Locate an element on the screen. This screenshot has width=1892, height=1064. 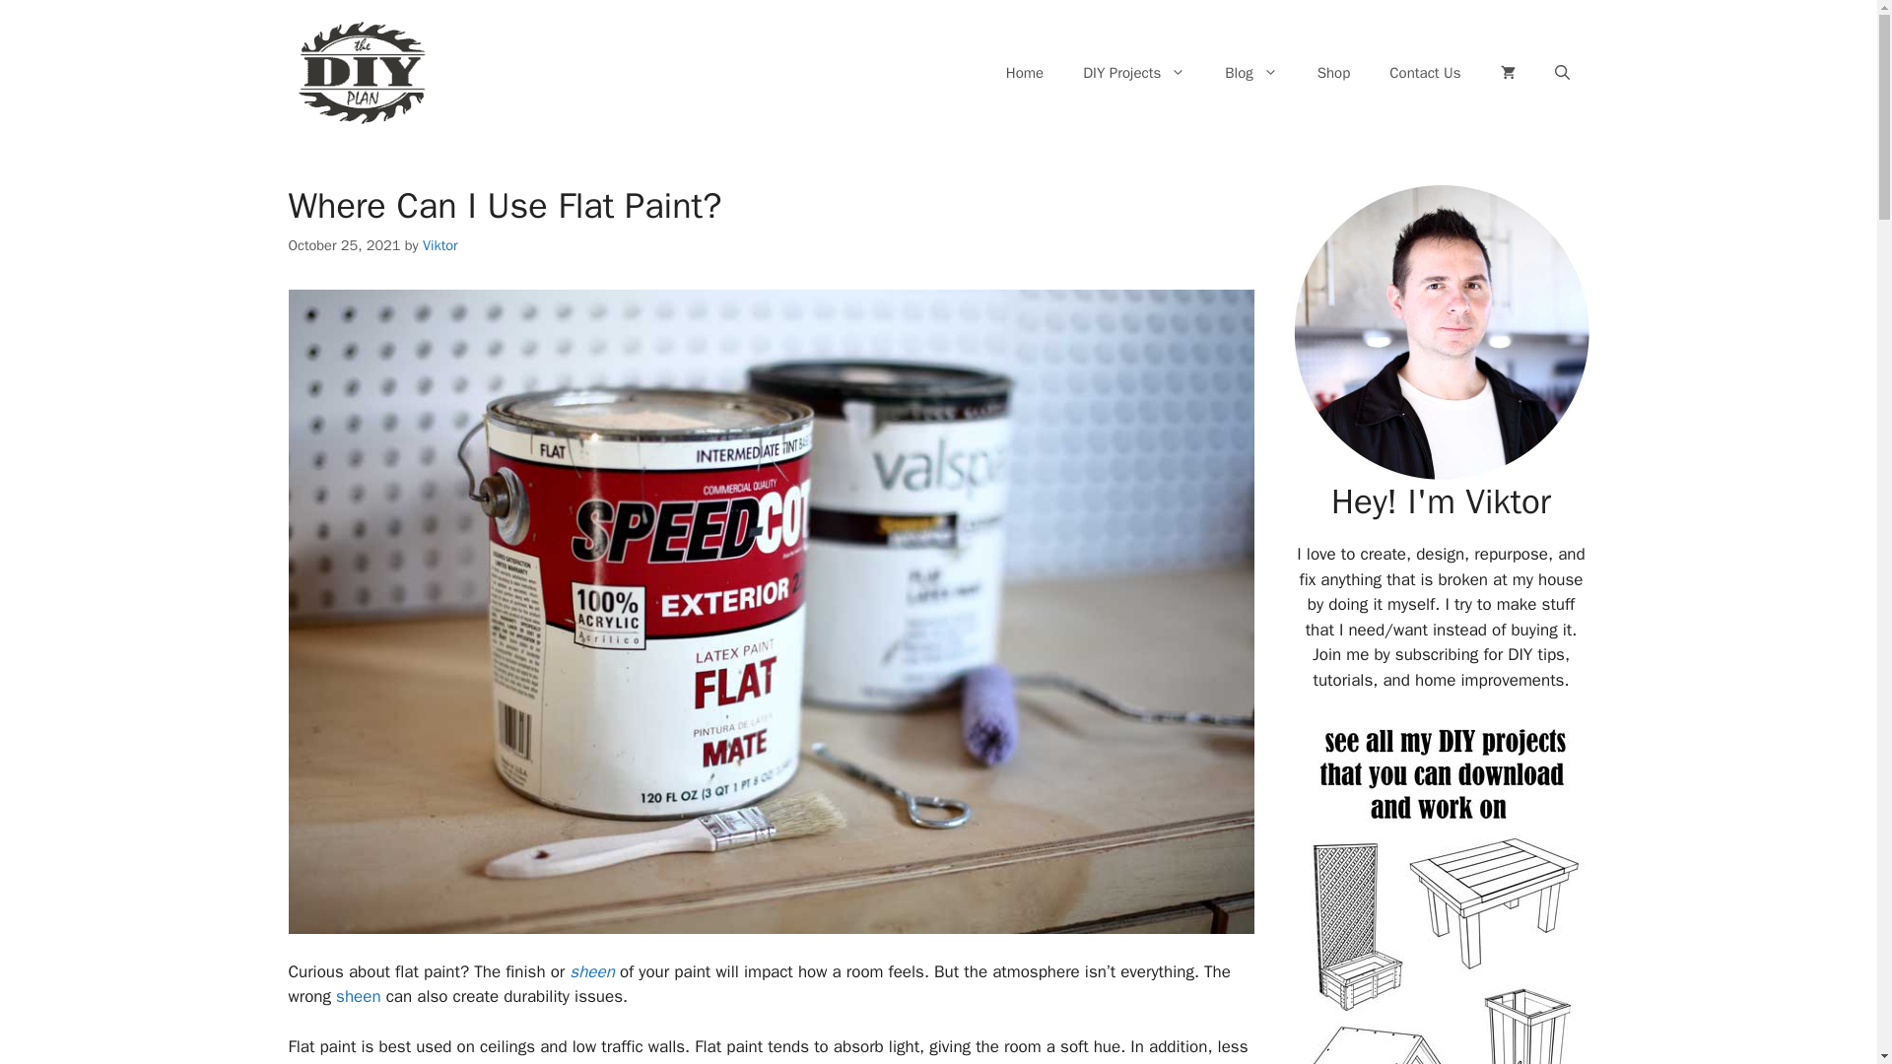
Home is located at coordinates (1025, 73).